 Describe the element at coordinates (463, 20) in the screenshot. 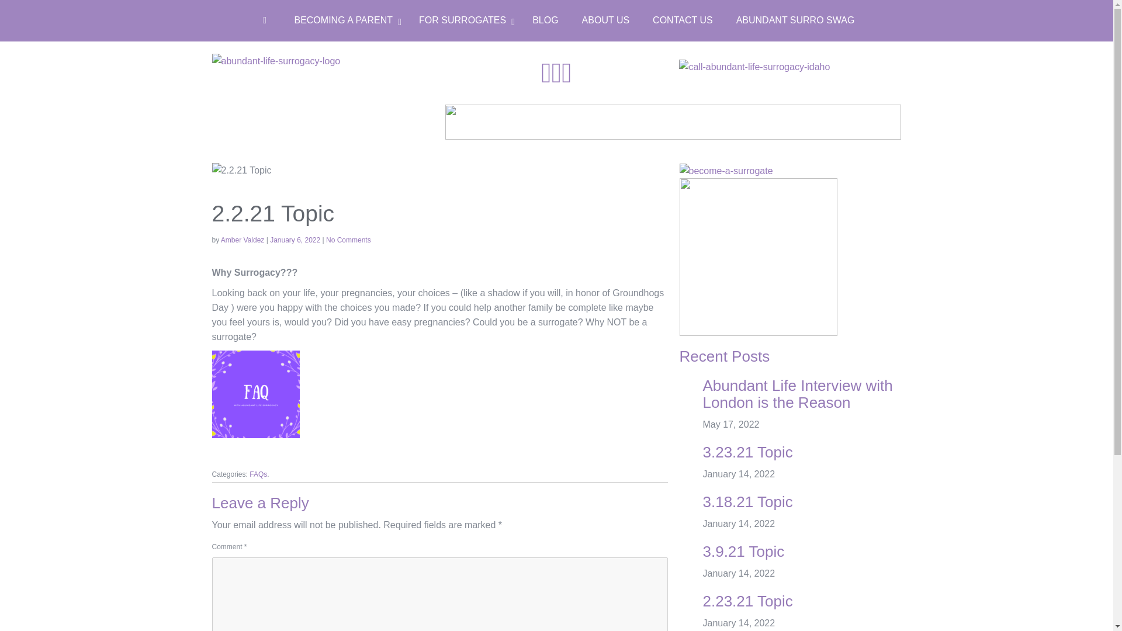

I see `FOR SURROGATES` at that location.